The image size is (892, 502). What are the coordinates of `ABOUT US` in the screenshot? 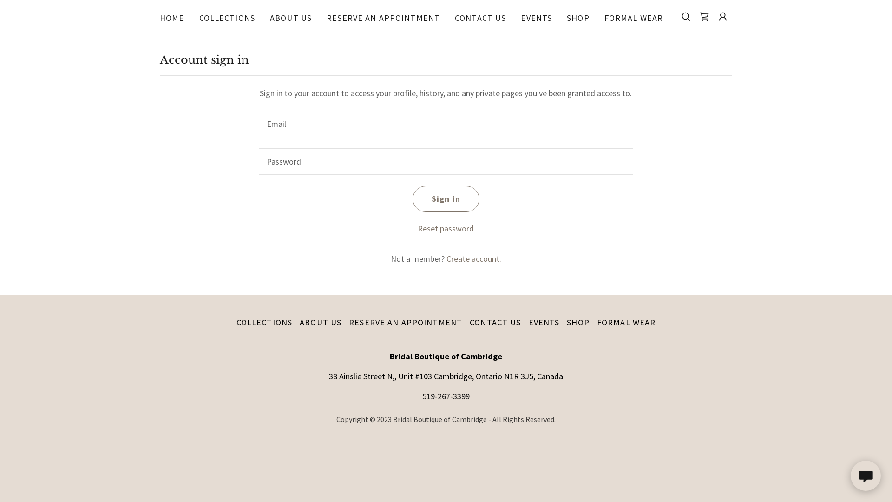 It's located at (321, 323).